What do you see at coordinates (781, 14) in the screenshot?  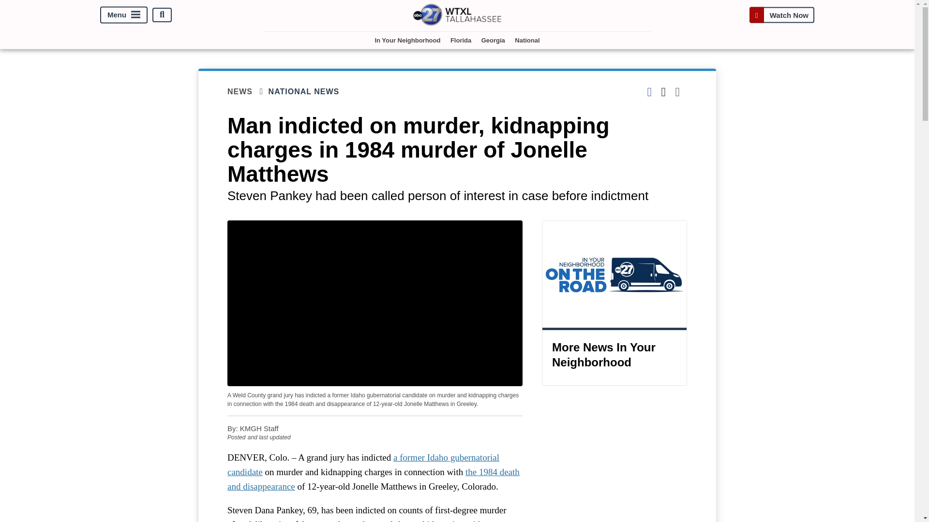 I see `Watch Now` at bounding box center [781, 14].